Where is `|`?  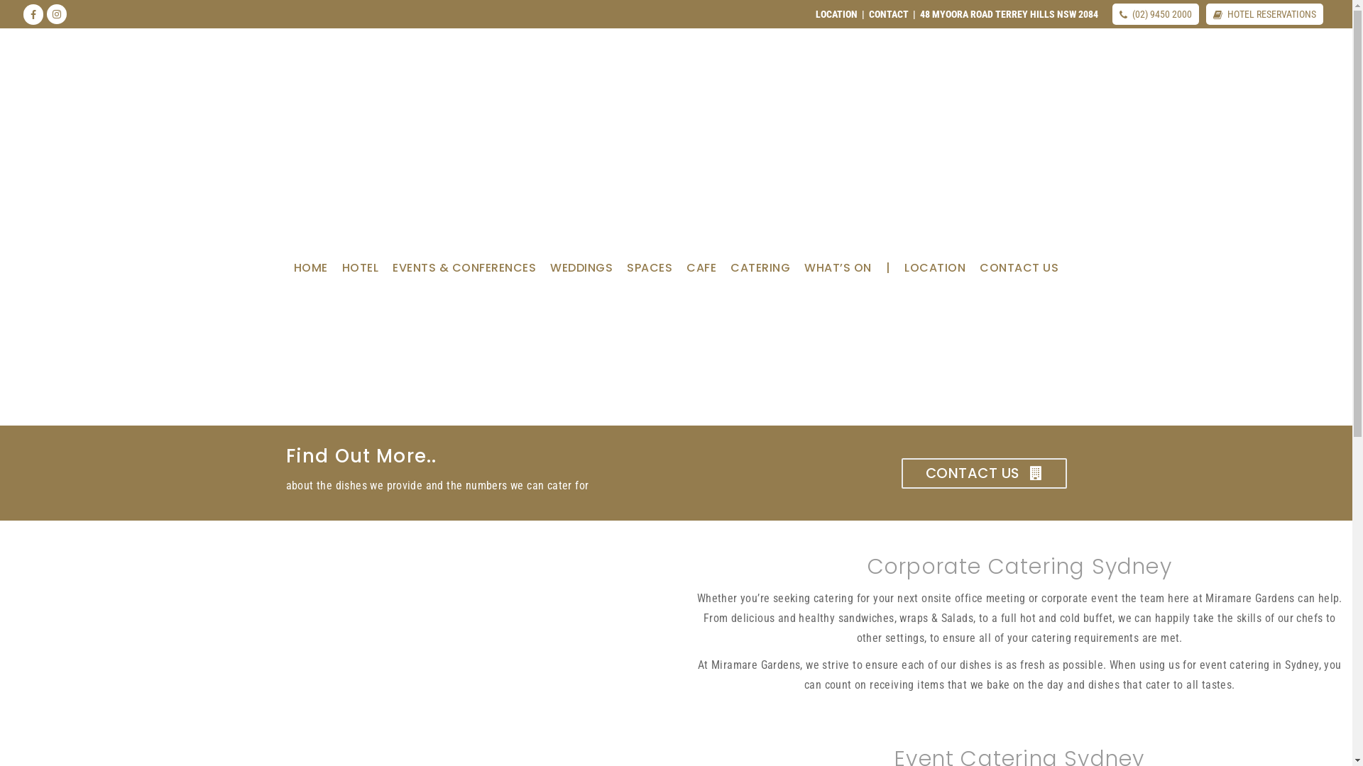 | is located at coordinates (889, 273).